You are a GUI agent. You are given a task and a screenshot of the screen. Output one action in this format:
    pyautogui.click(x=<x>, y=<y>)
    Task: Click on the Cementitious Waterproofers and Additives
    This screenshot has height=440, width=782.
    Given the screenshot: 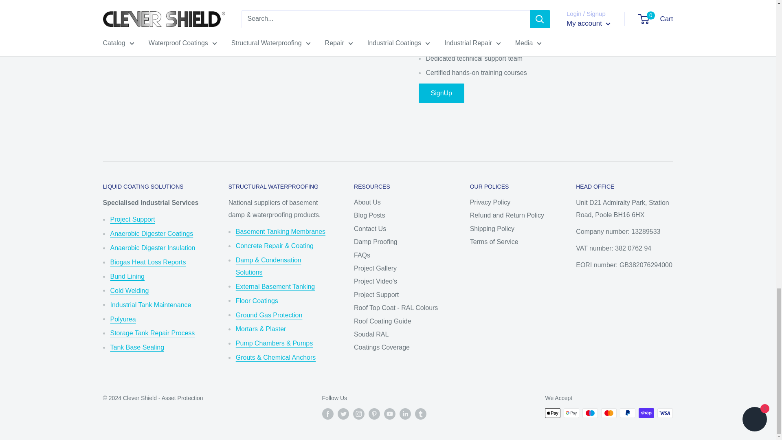 What is the action you would take?
    pyautogui.click(x=275, y=246)
    